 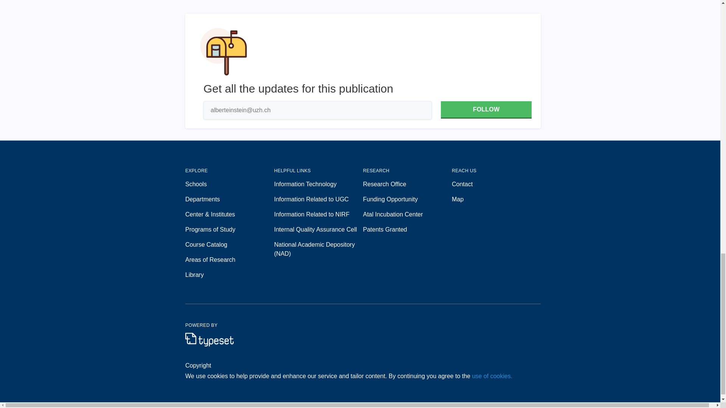 I want to click on Subscribe form hero illustration, so click(x=223, y=51).